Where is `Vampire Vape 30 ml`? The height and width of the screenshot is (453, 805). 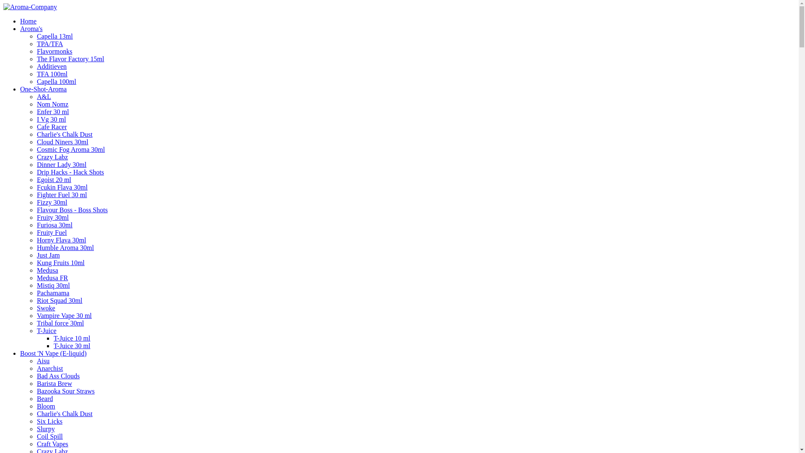
Vampire Vape 30 ml is located at coordinates (65, 315).